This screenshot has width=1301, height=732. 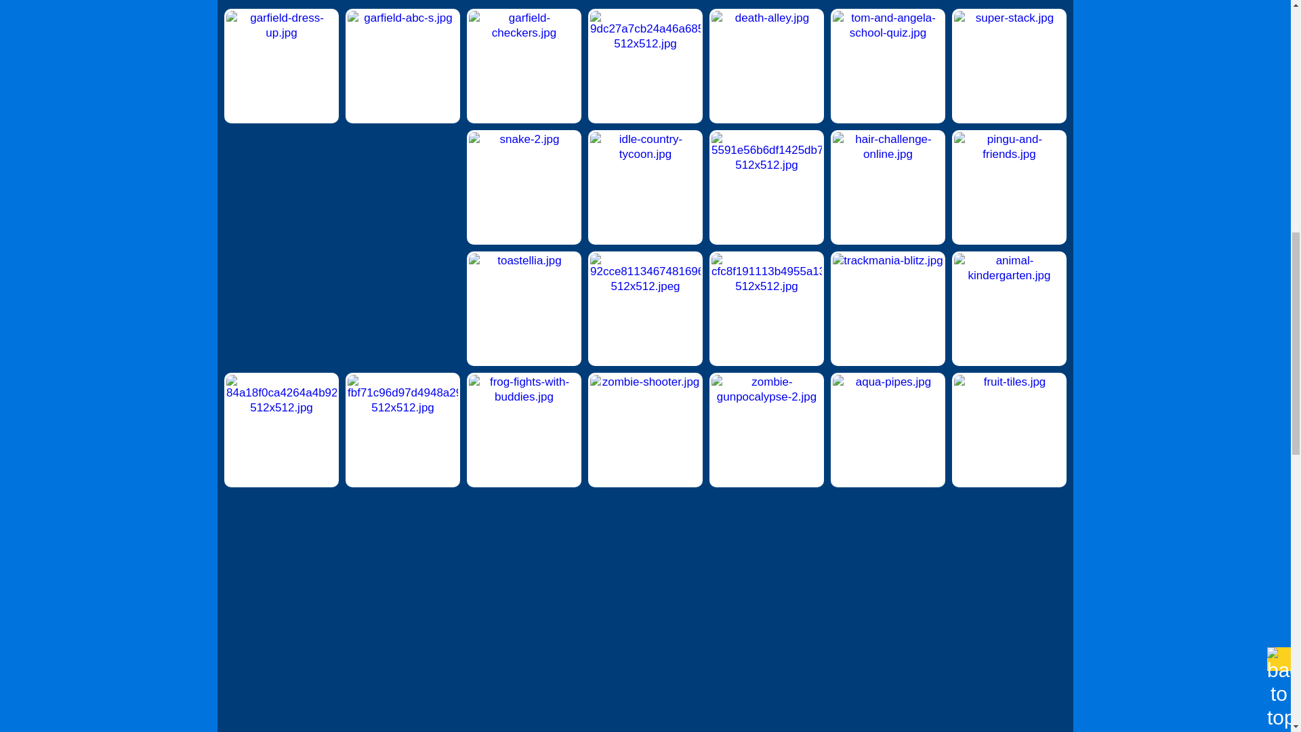 What do you see at coordinates (645, 66) in the screenshot?
I see `Life Clicker` at bounding box center [645, 66].